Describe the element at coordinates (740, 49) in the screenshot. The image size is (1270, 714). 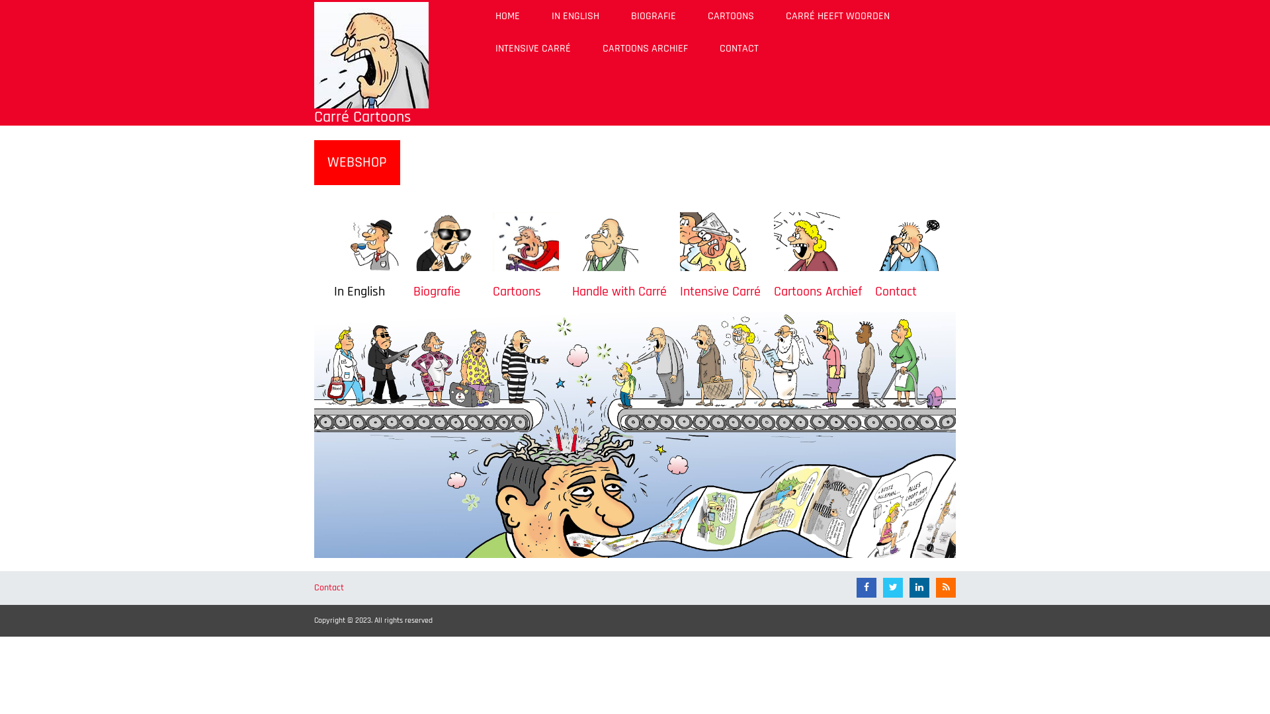
I see `CONTACT` at that location.